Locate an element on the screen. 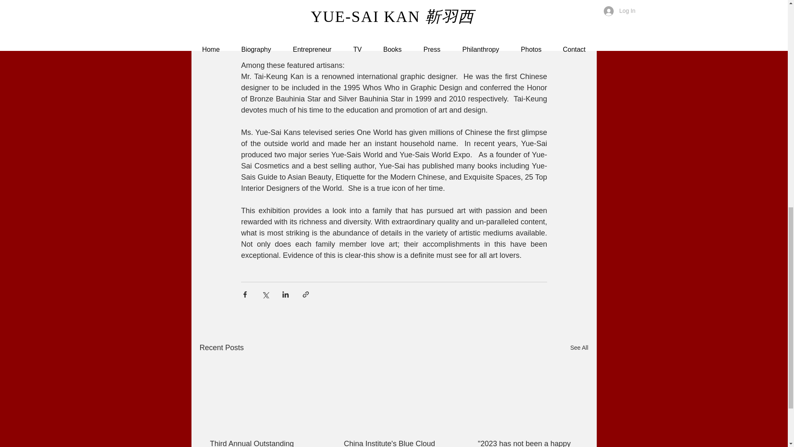  See All is located at coordinates (579, 348).